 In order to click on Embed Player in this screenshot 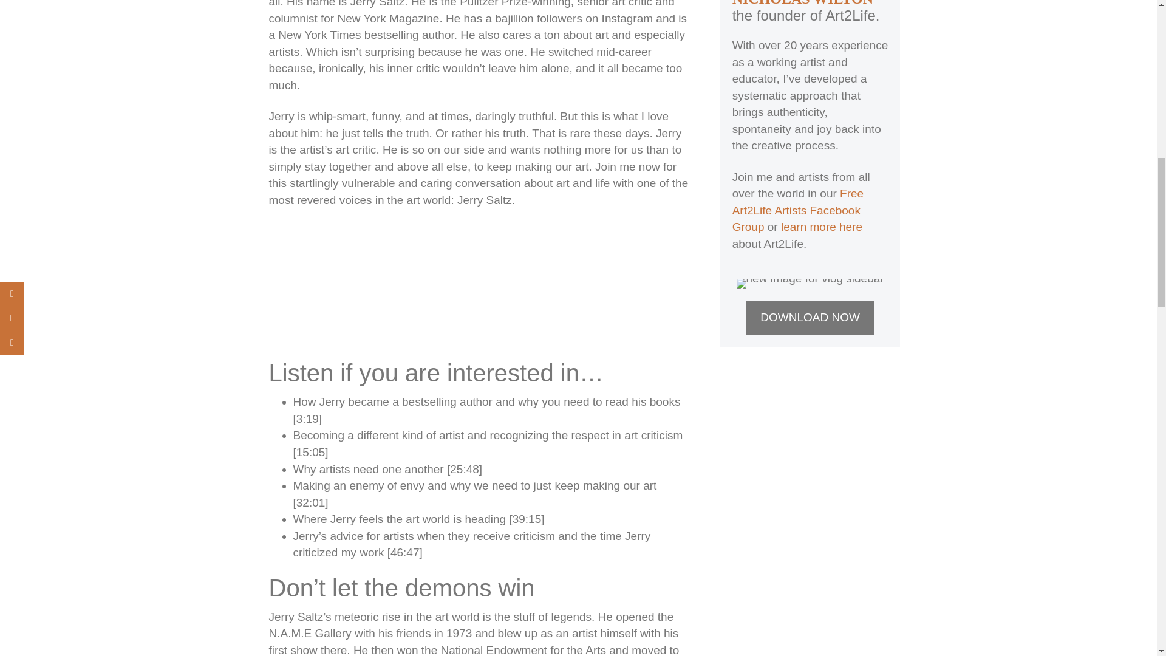, I will do `click(479, 281)`.